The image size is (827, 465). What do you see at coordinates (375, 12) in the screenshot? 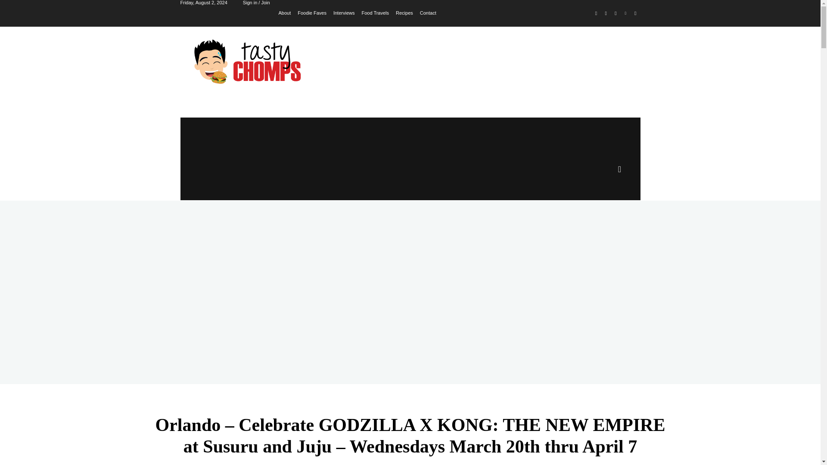
I see `Food Travels` at bounding box center [375, 12].